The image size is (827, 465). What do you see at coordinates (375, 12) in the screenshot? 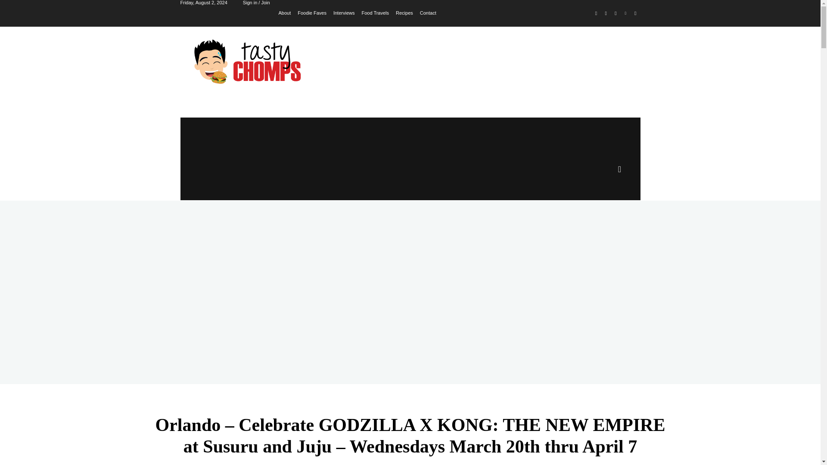
I see `Food Travels` at bounding box center [375, 12].